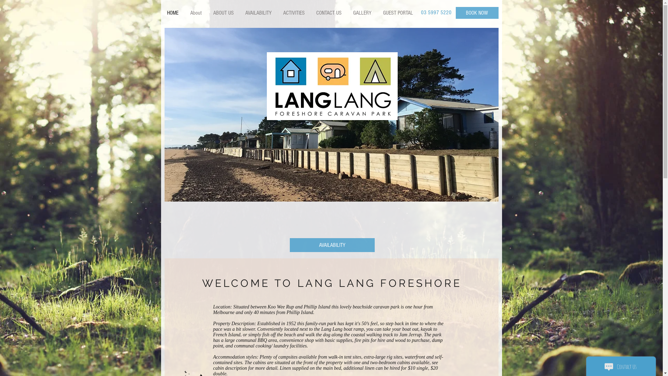 This screenshot has height=376, width=668. Describe the element at coordinates (223, 13) in the screenshot. I see `ABOUT US` at that location.